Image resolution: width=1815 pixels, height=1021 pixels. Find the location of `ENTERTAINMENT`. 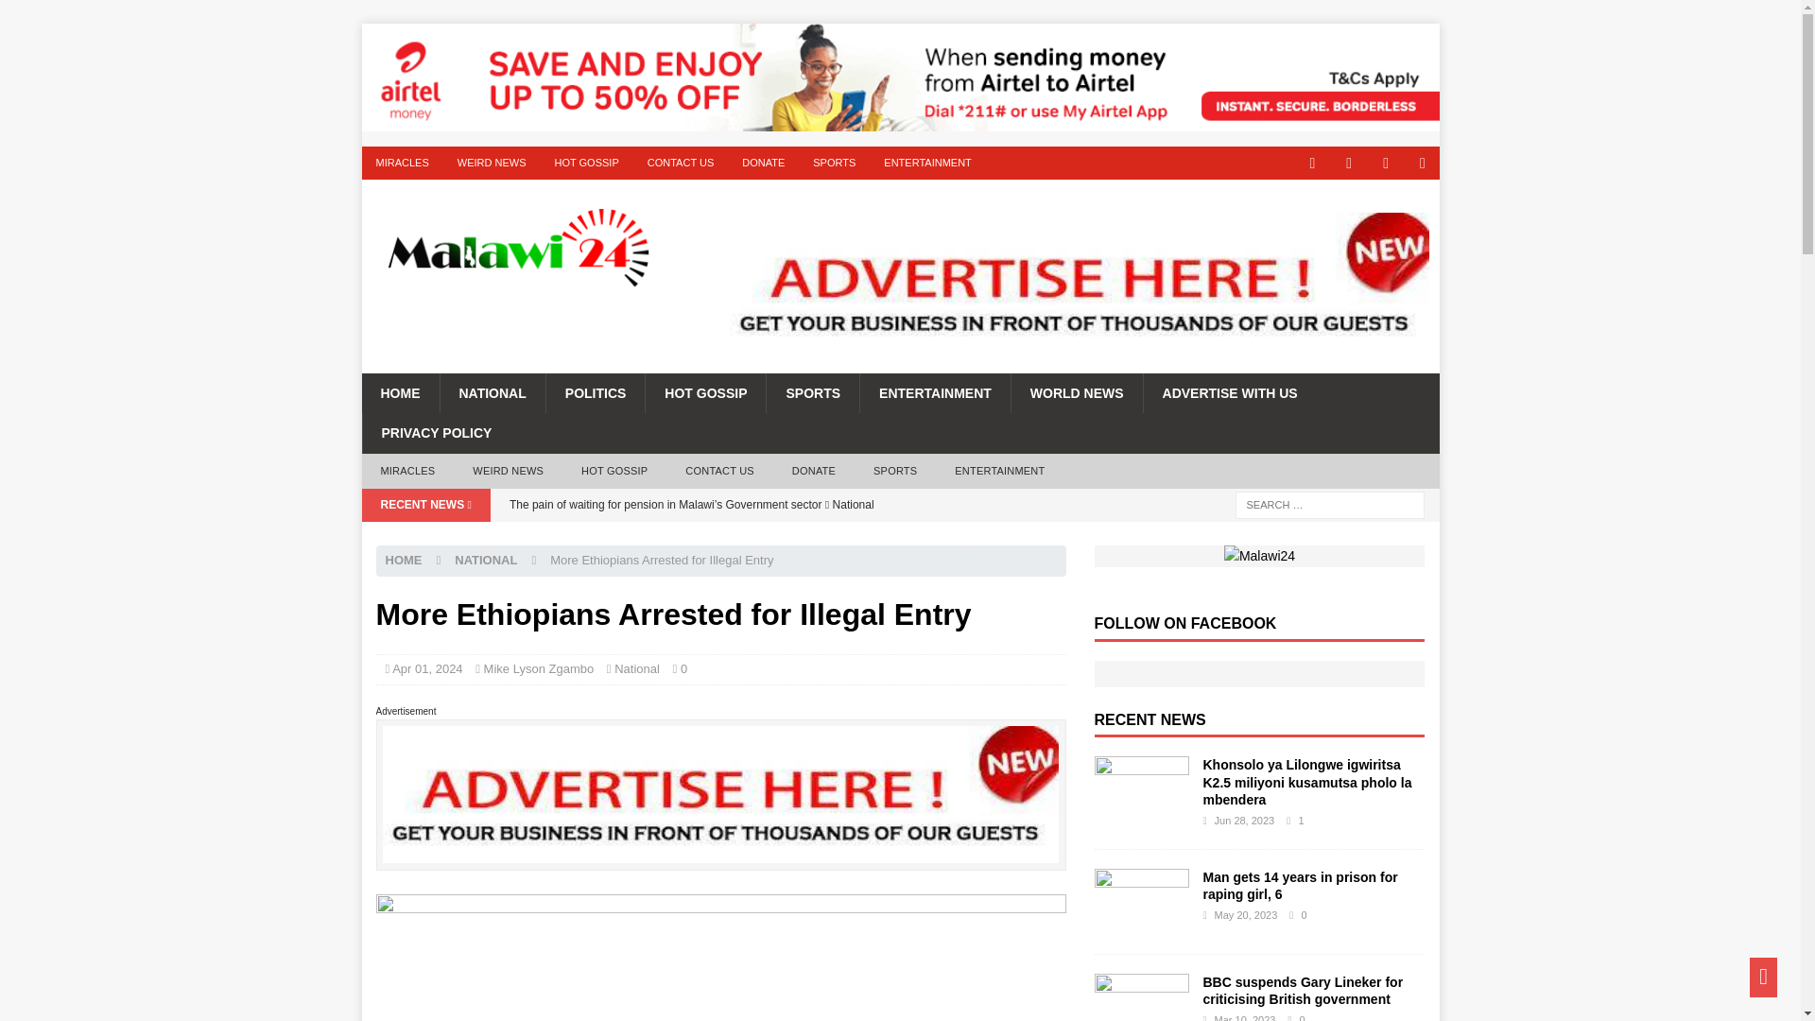

ENTERTAINMENT is located at coordinates (1000, 471).